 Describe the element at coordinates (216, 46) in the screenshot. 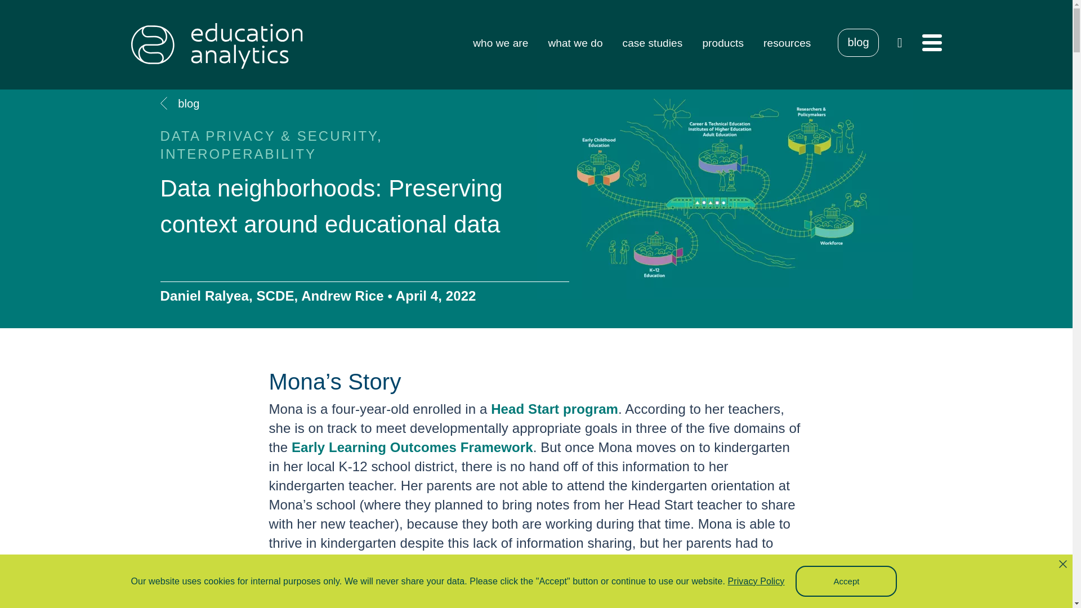

I see `Education Analytics` at that location.